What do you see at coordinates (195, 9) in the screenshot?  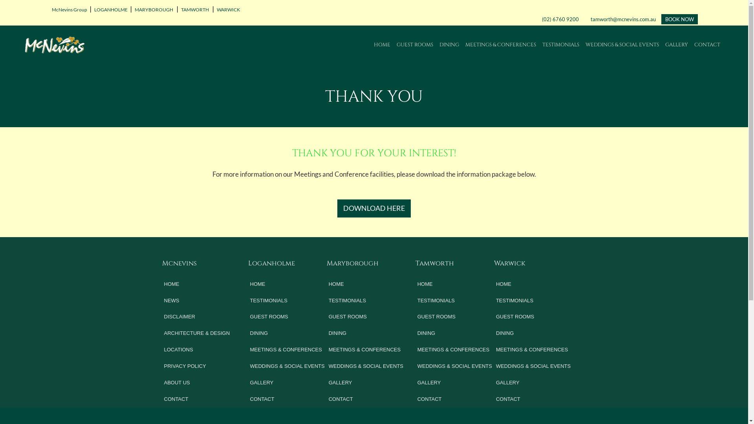 I see `  TAMWORTH` at bounding box center [195, 9].